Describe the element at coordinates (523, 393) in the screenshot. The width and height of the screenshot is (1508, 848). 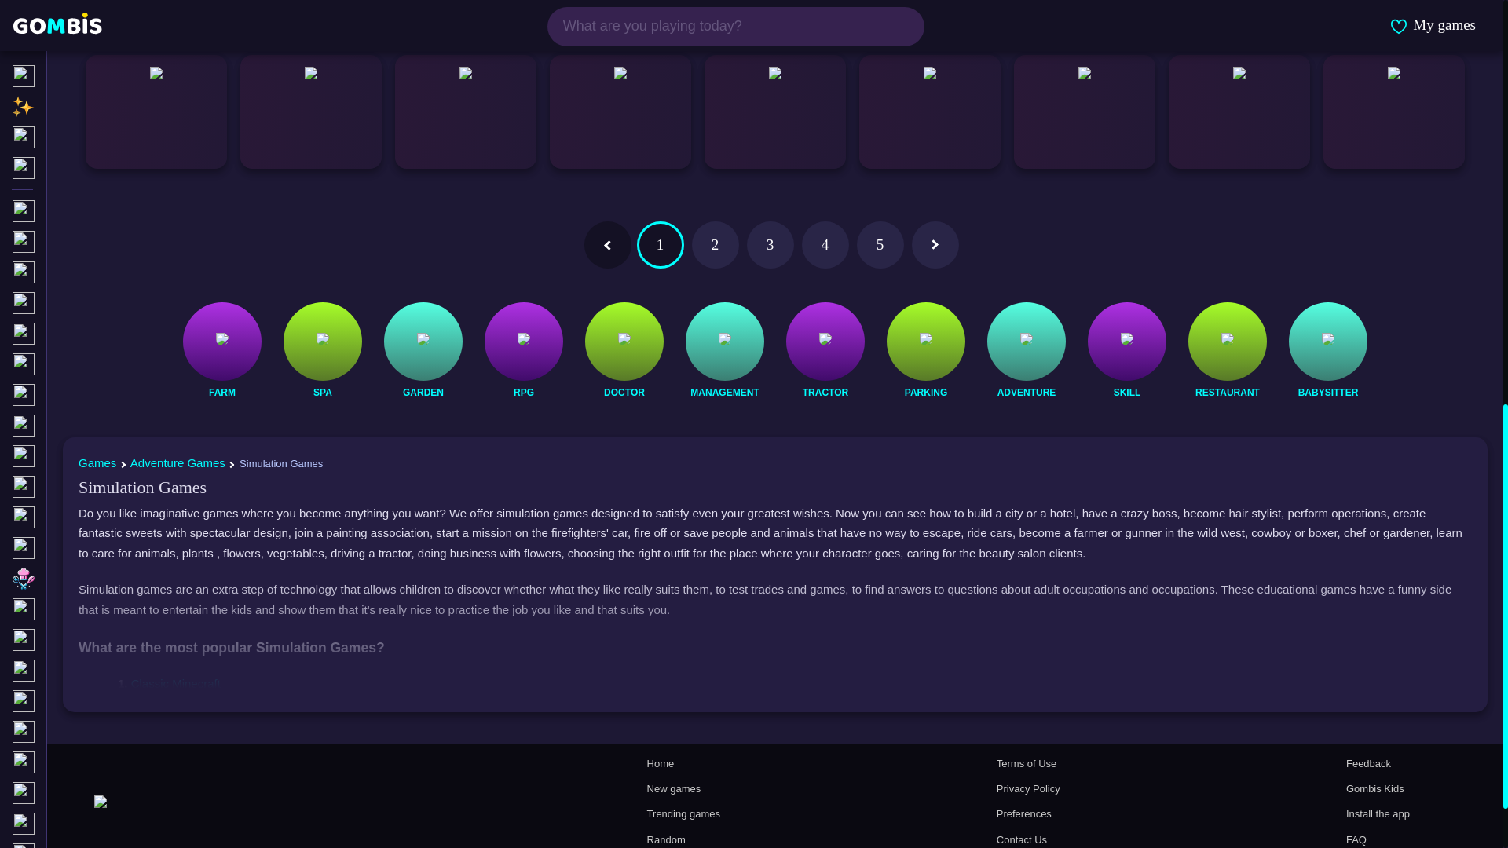
I see `RPG Games` at that location.